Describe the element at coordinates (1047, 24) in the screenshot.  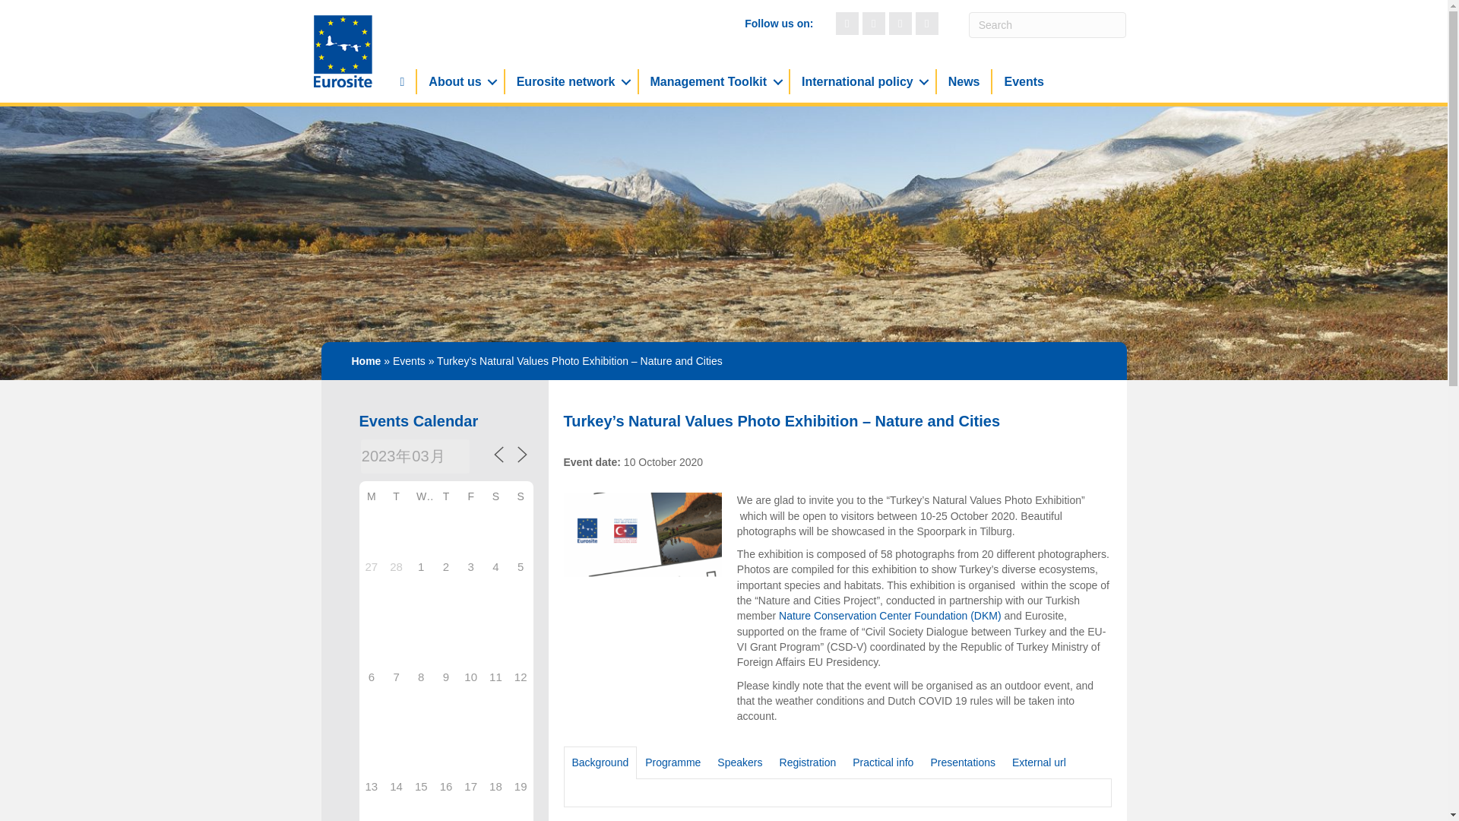
I see `Type and press Enter to search.` at that location.